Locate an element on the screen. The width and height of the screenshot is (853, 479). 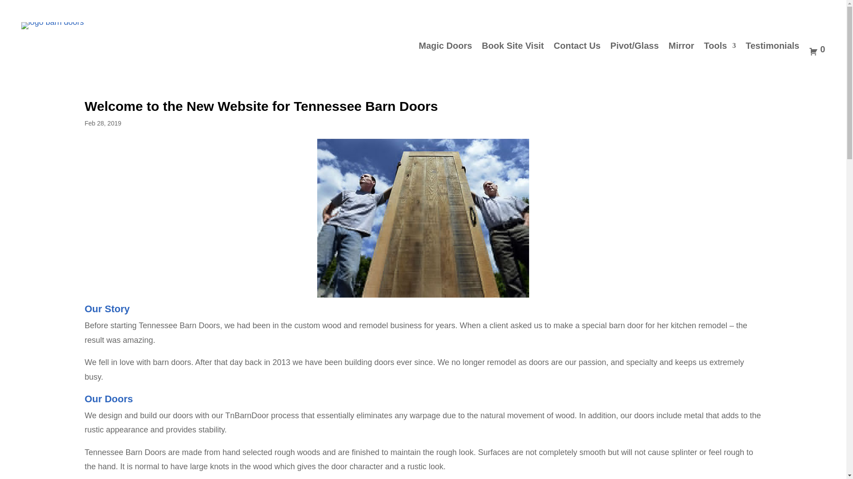
Magic Doors is located at coordinates (445, 51).